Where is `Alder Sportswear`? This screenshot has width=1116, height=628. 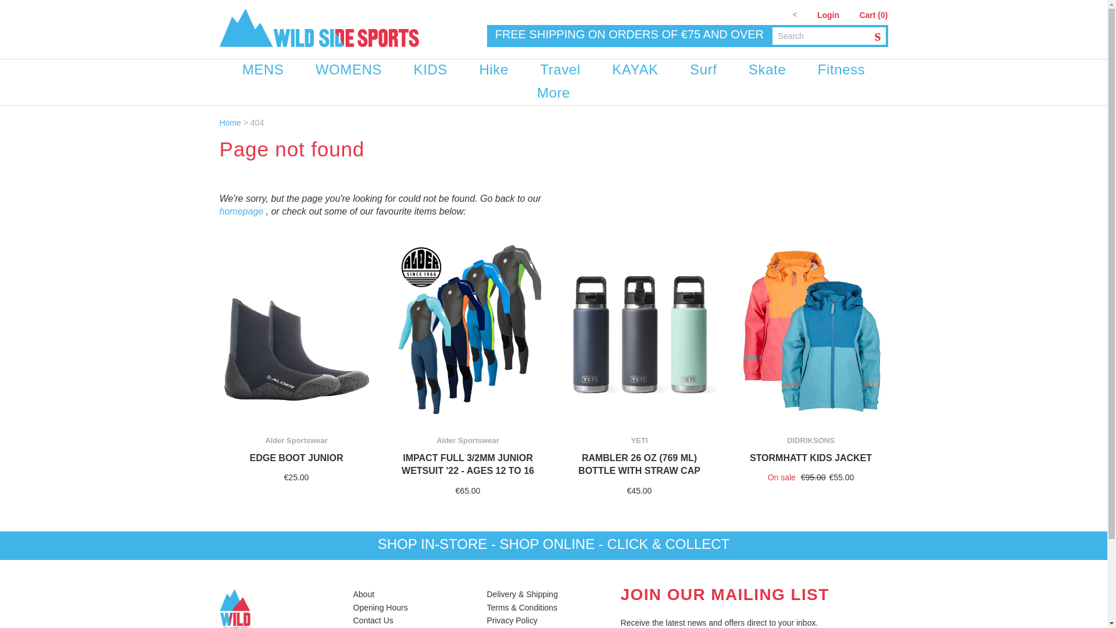
Alder Sportswear is located at coordinates (296, 440).